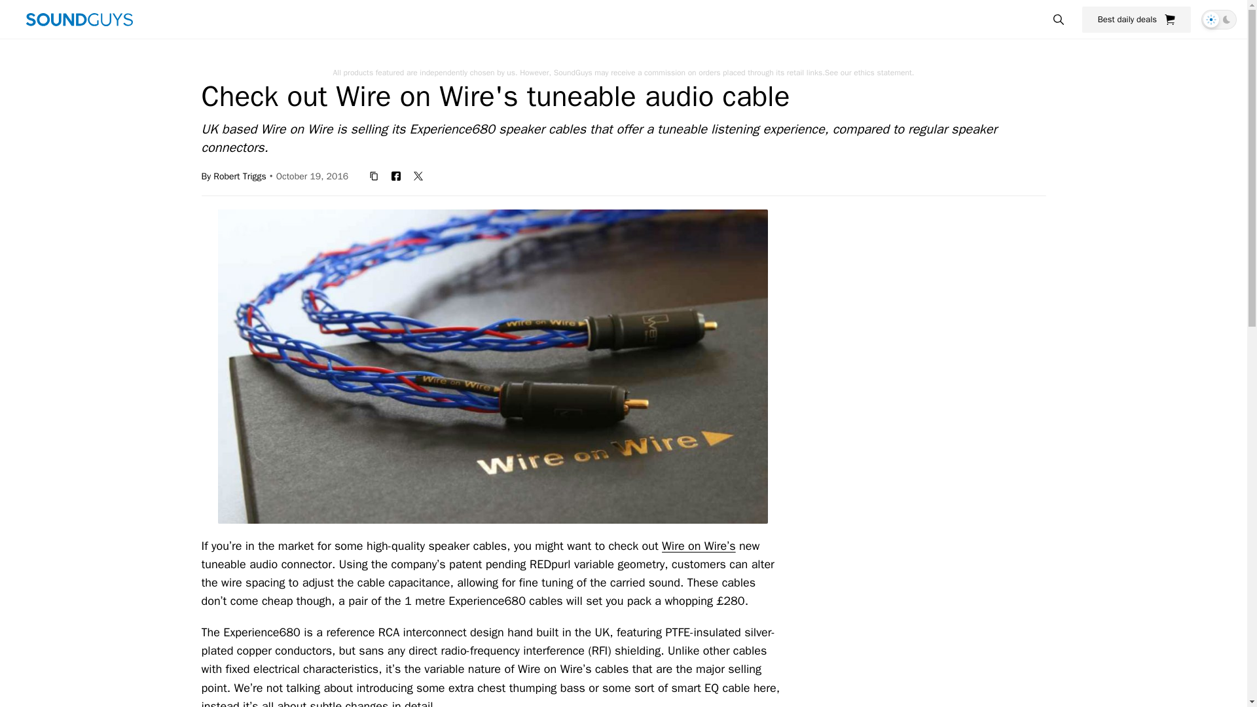  I want to click on twitter, so click(418, 175).